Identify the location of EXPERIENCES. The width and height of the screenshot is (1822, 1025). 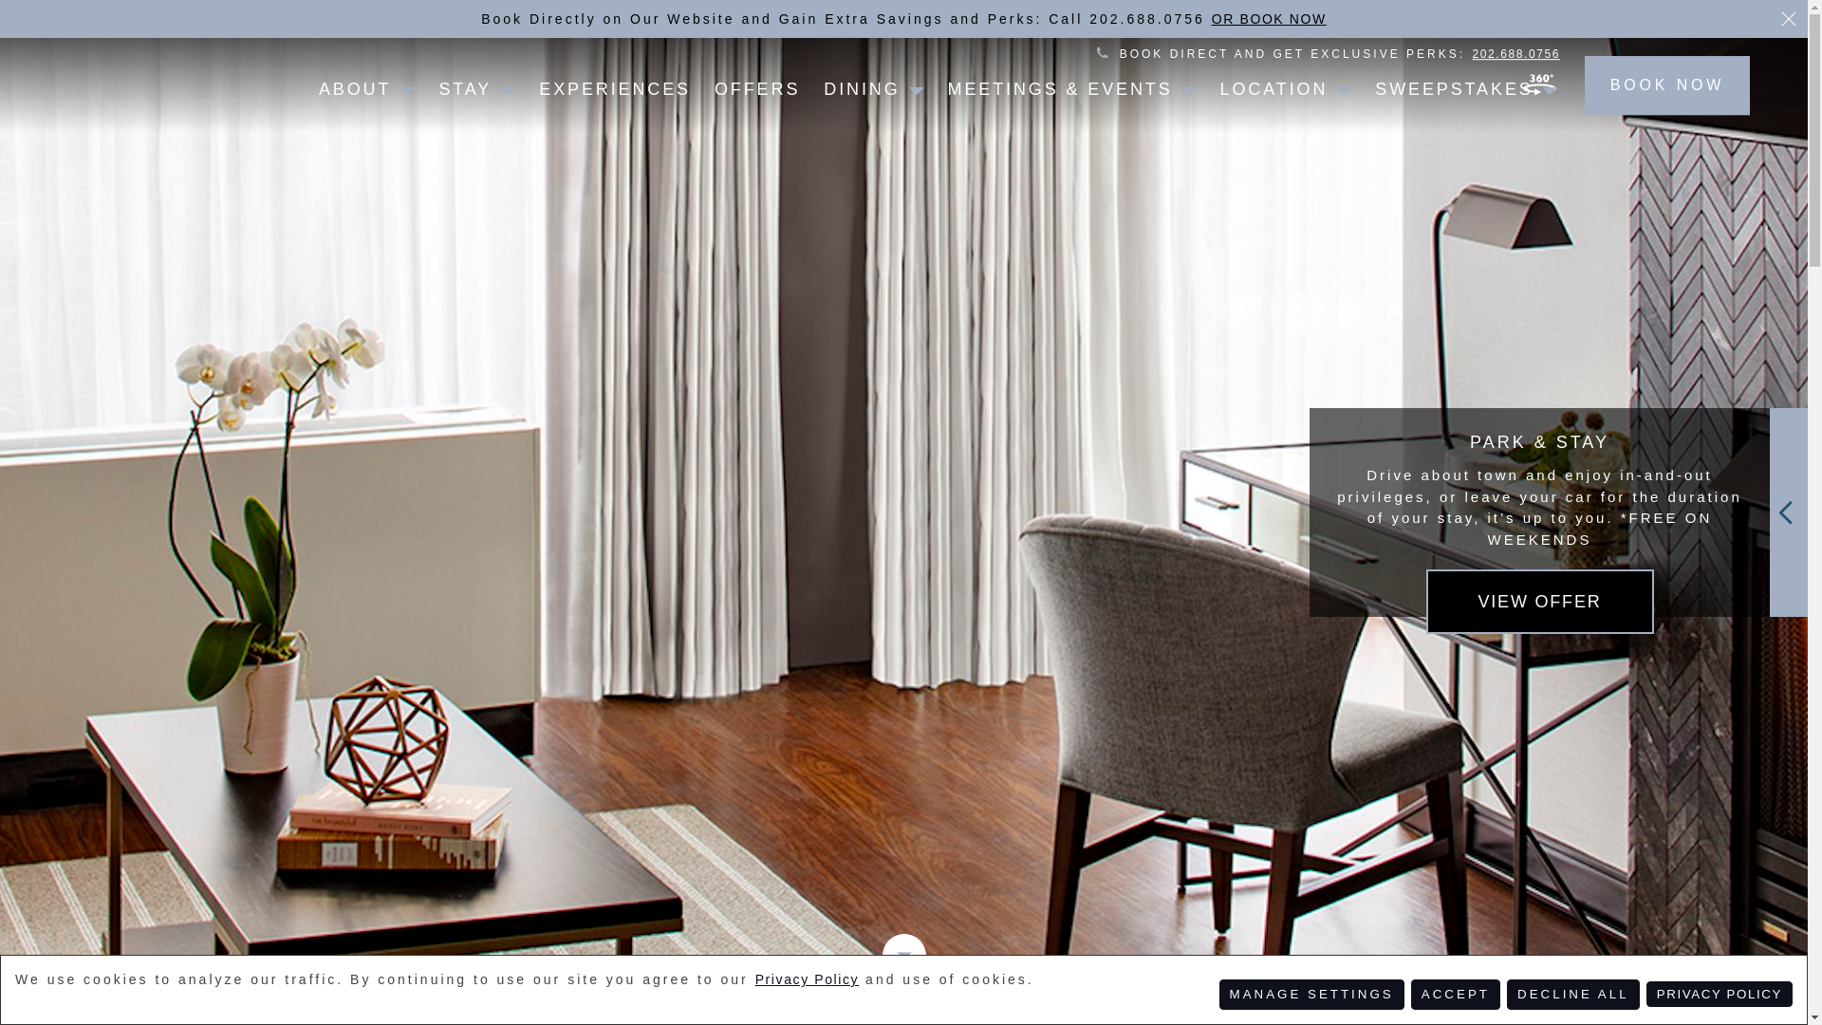
(615, 89).